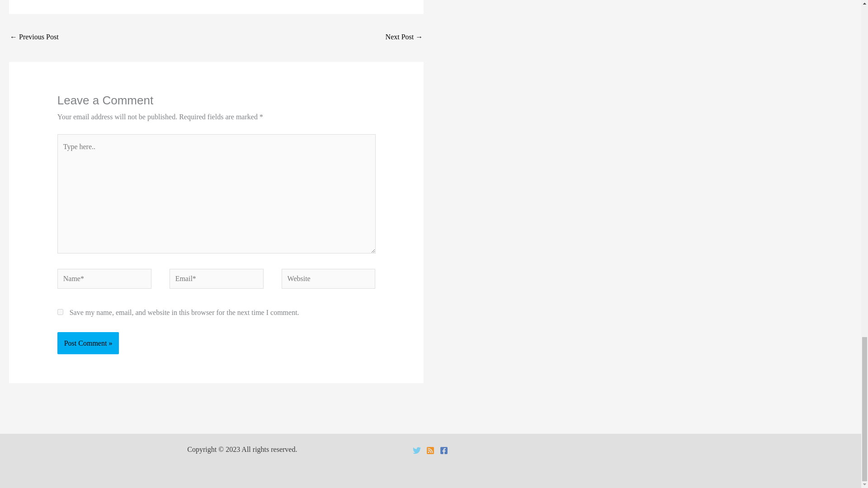 The image size is (868, 488). I want to click on Dealing With An Egg Allergy, so click(404, 37).